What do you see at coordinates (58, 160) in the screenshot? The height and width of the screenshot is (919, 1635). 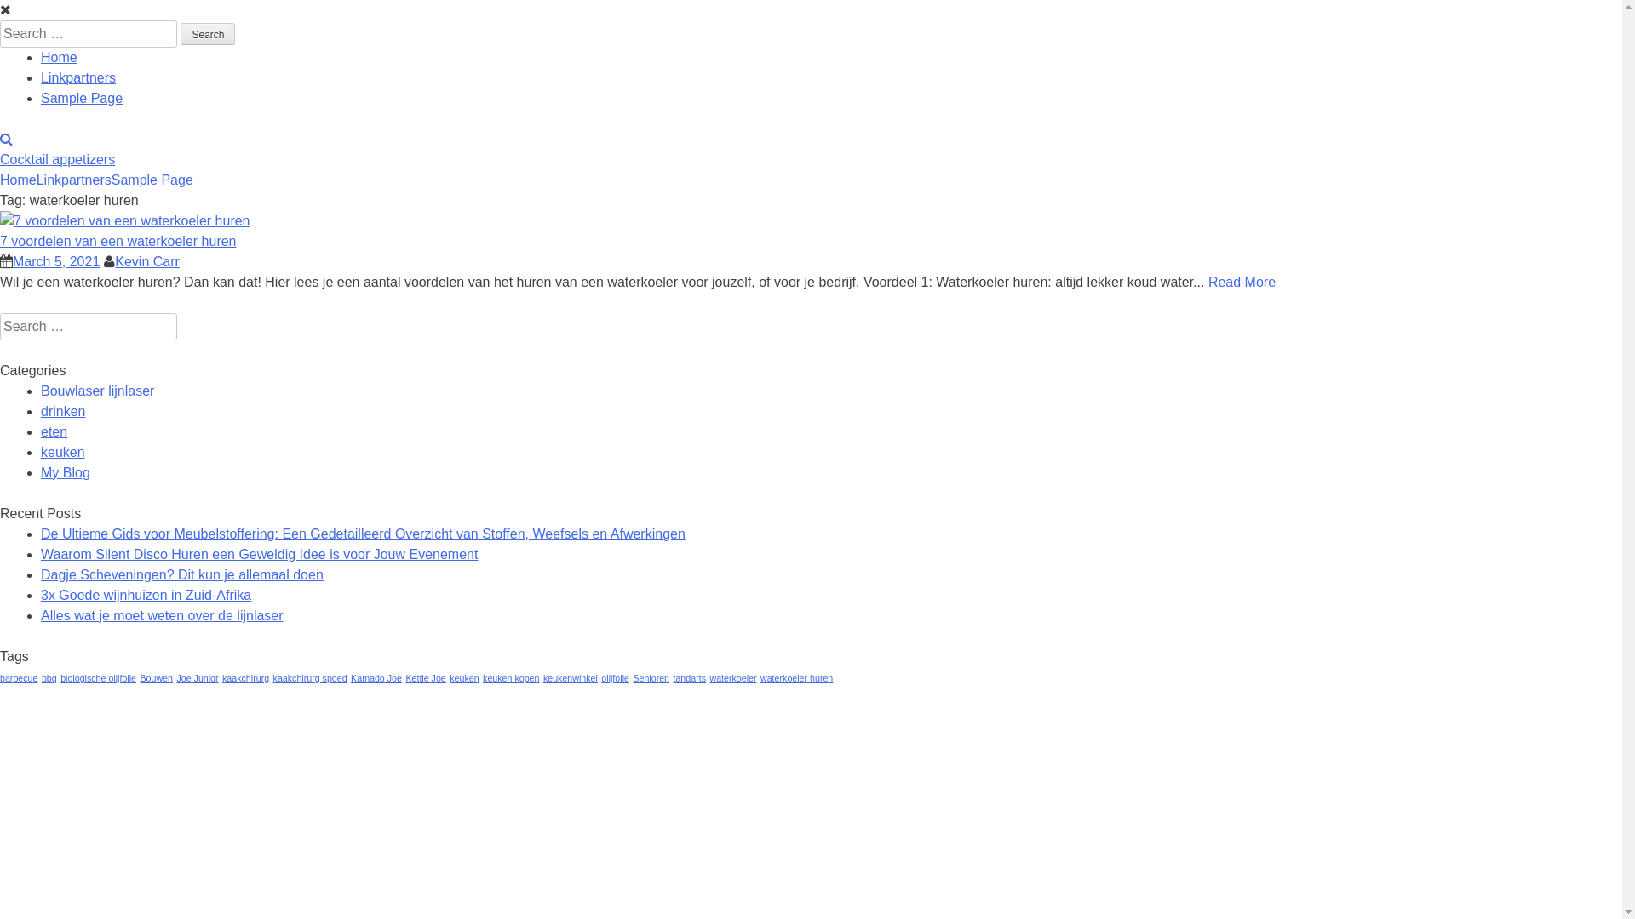 I see `Cocktail appetizers` at bounding box center [58, 160].